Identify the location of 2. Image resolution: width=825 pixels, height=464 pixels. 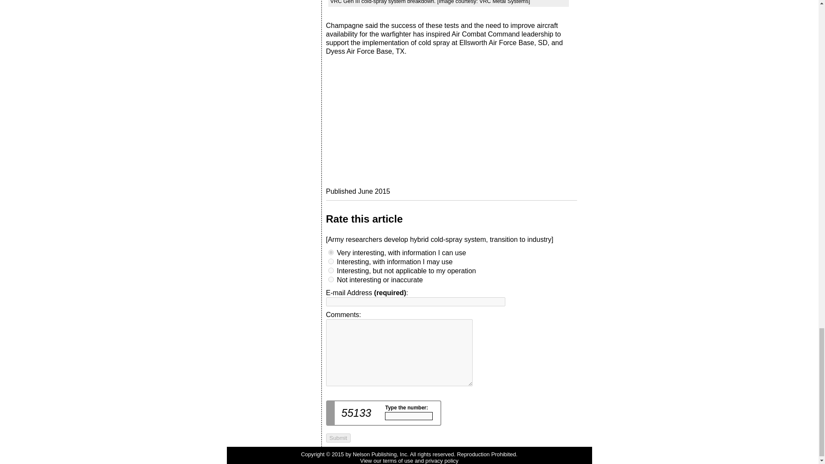
(331, 261).